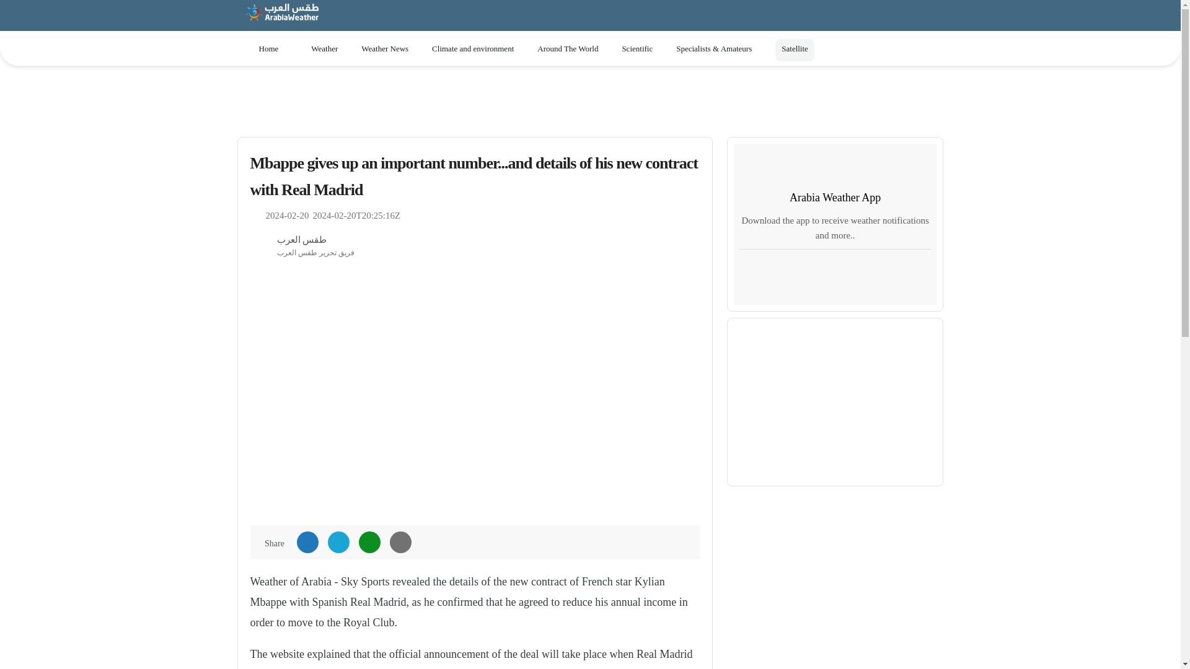 Image resolution: width=1190 pixels, height=669 pixels. What do you see at coordinates (268, 49) in the screenshot?
I see `Home` at bounding box center [268, 49].